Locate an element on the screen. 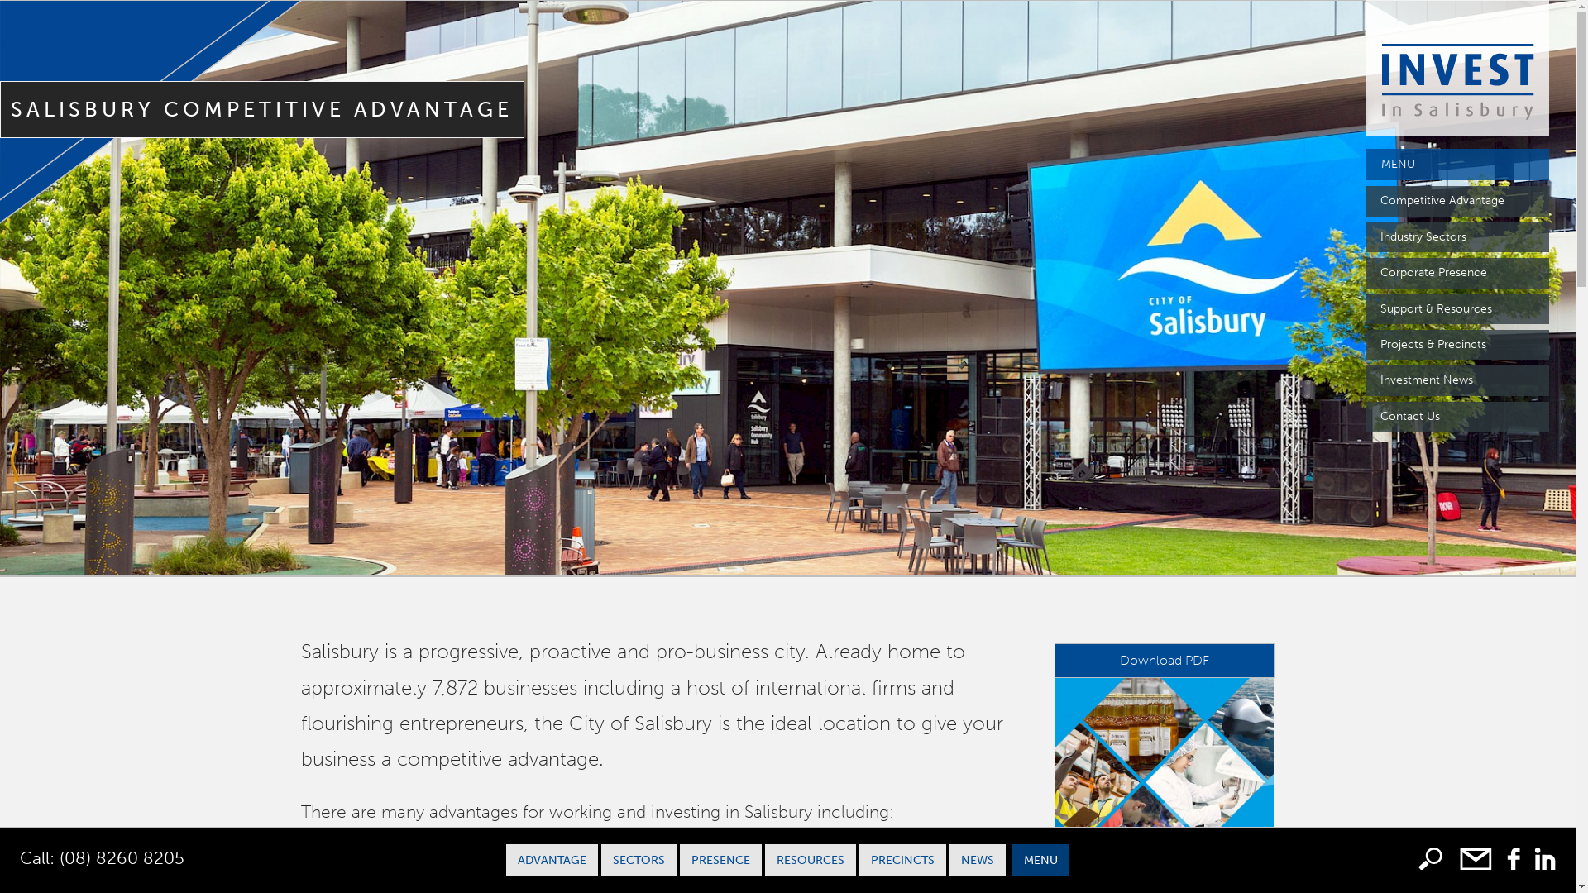 The image size is (1588, 893). Invest in Salisbury Home is located at coordinates (1457, 68).